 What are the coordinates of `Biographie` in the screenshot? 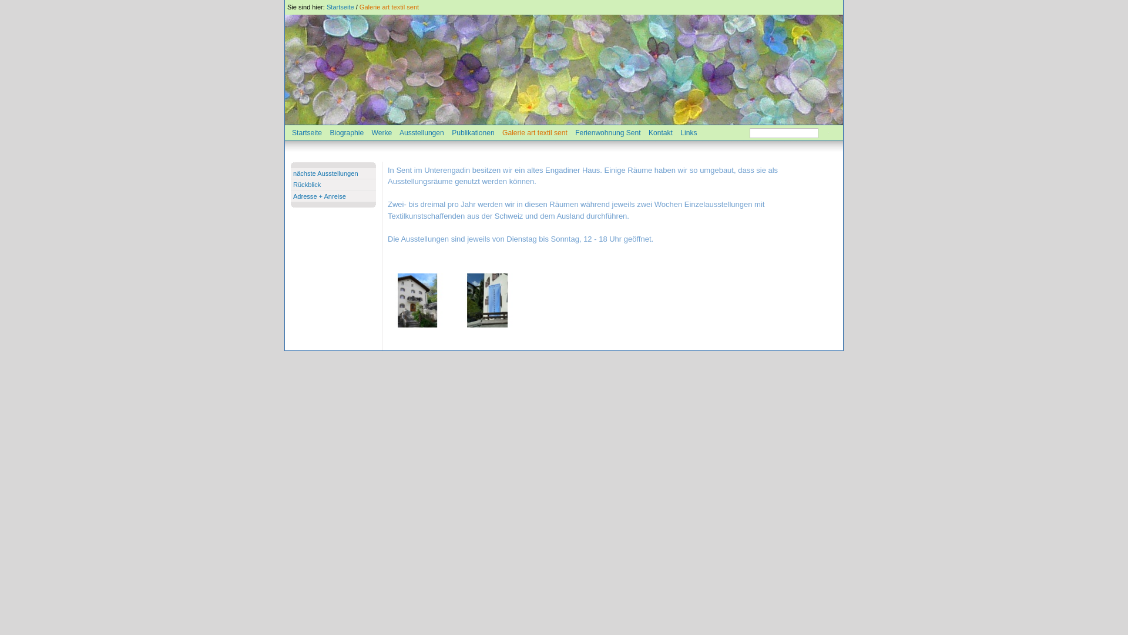 It's located at (347, 133).